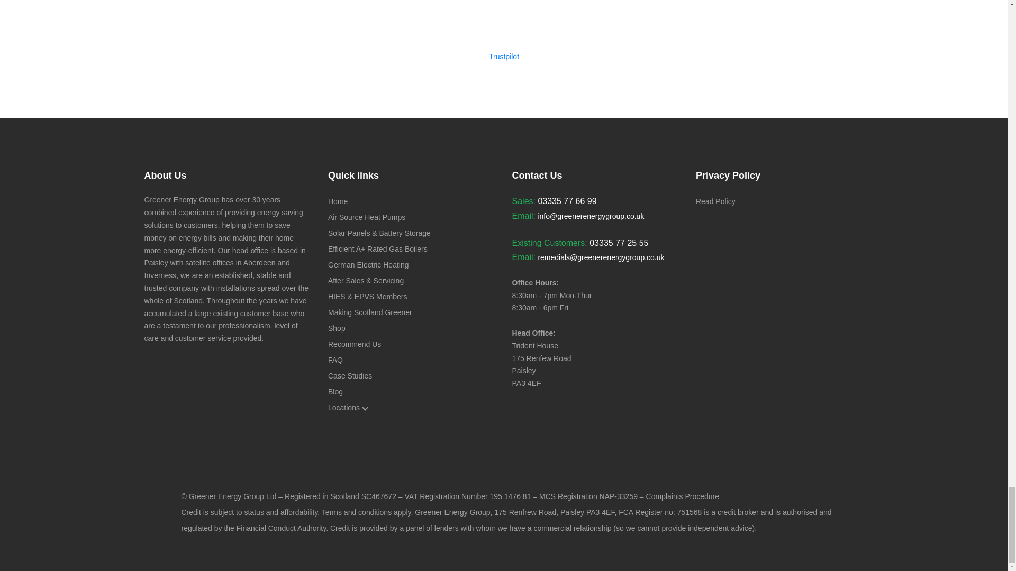 Image resolution: width=1016 pixels, height=571 pixels. I want to click on Trustpilot, so click(504, 56).